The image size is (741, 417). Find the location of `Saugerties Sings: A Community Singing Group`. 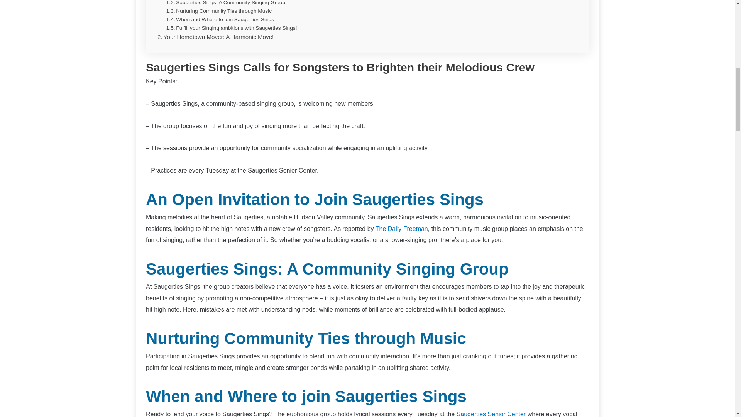

Saugerties Sings: A Community Singing Group is located at coordinates (225, 3).